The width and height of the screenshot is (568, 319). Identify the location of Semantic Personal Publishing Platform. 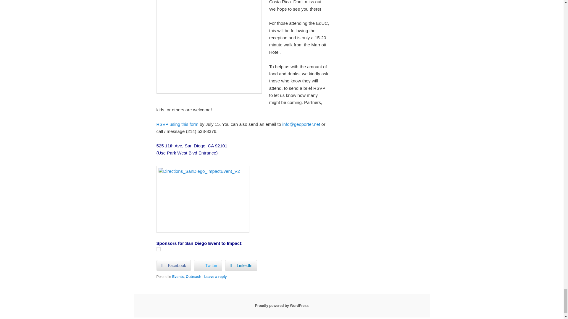
(282, 306).